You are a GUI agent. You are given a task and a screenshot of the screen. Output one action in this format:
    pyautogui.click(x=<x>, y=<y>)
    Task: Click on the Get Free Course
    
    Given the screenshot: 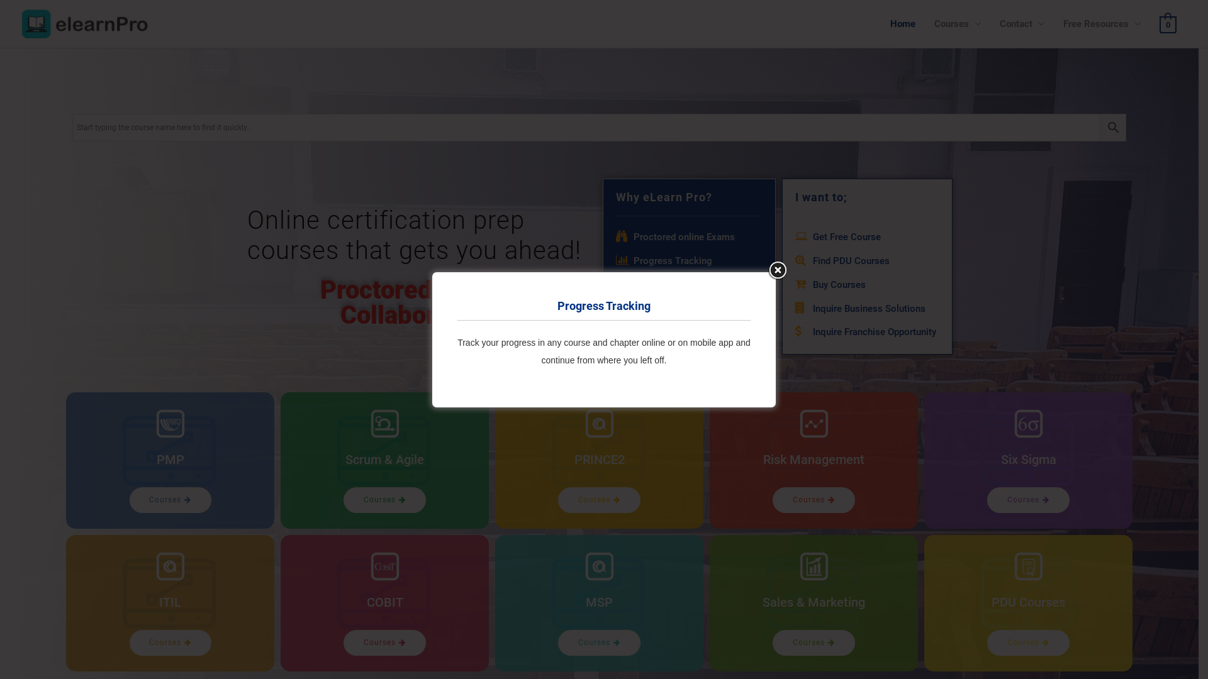 What is the action you would take?
    pyautogui.click(x=867, y=238)
    